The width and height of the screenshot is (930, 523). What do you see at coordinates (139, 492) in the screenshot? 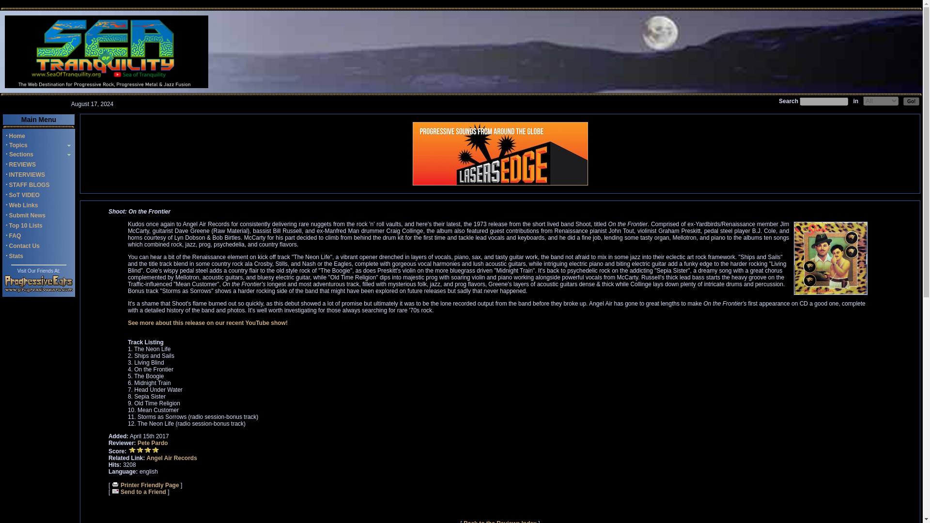
I see `Send to a Friend` at bounding box center [139, 492].